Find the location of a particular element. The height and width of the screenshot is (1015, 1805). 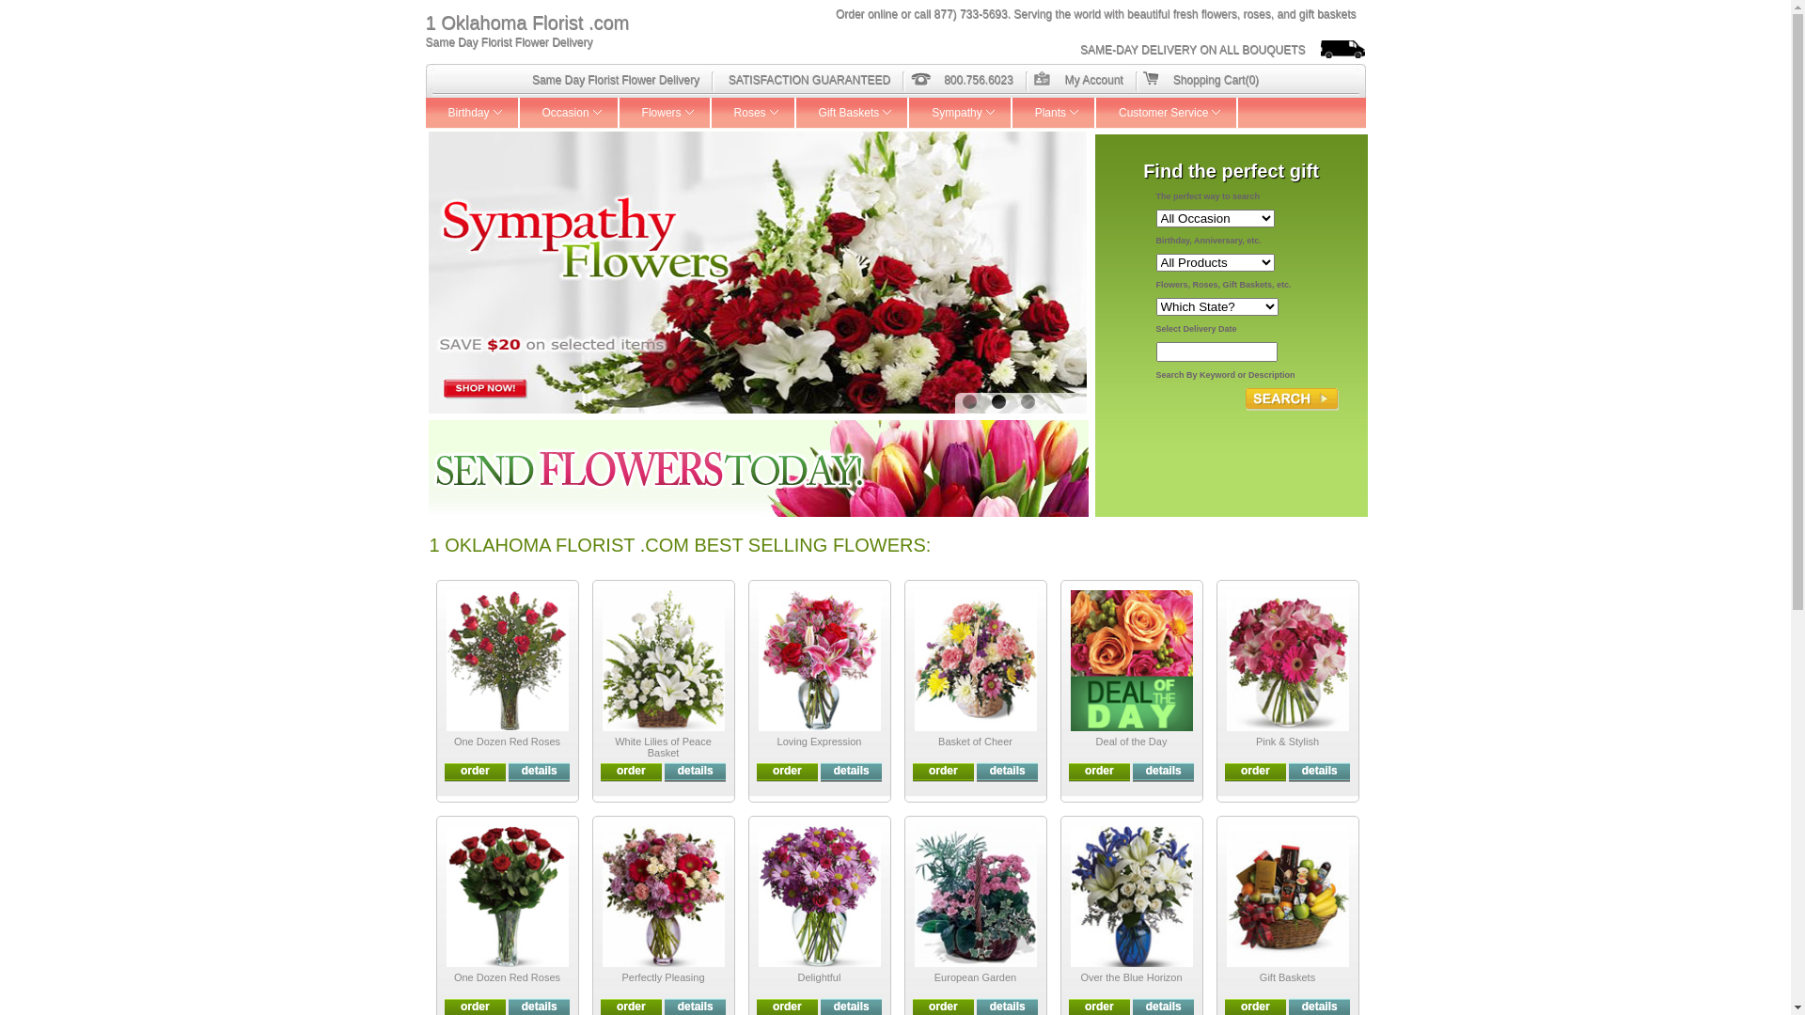

details is located at coordinates (696, 1007).